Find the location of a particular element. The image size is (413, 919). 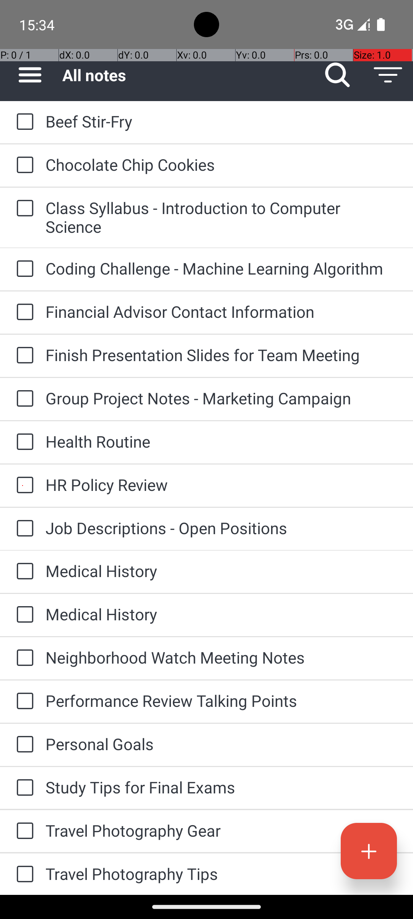

Medical History is located at coordinates (222, 571).